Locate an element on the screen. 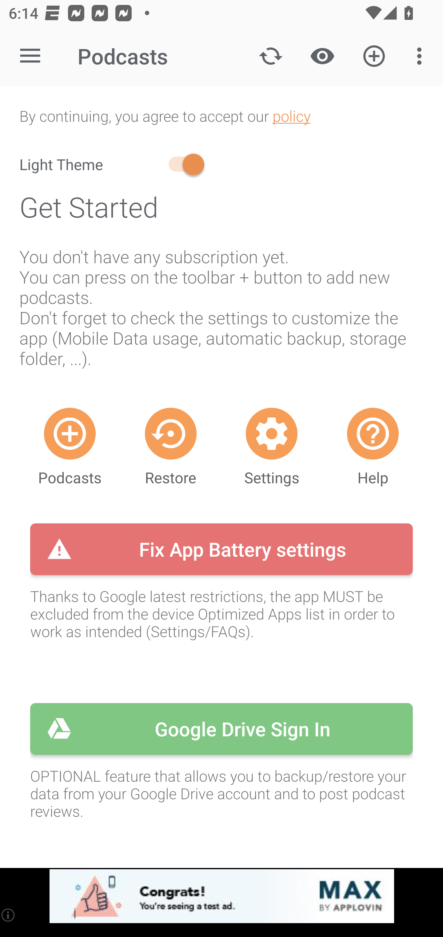  Add new Podcast is located at coordinates (374, 56).